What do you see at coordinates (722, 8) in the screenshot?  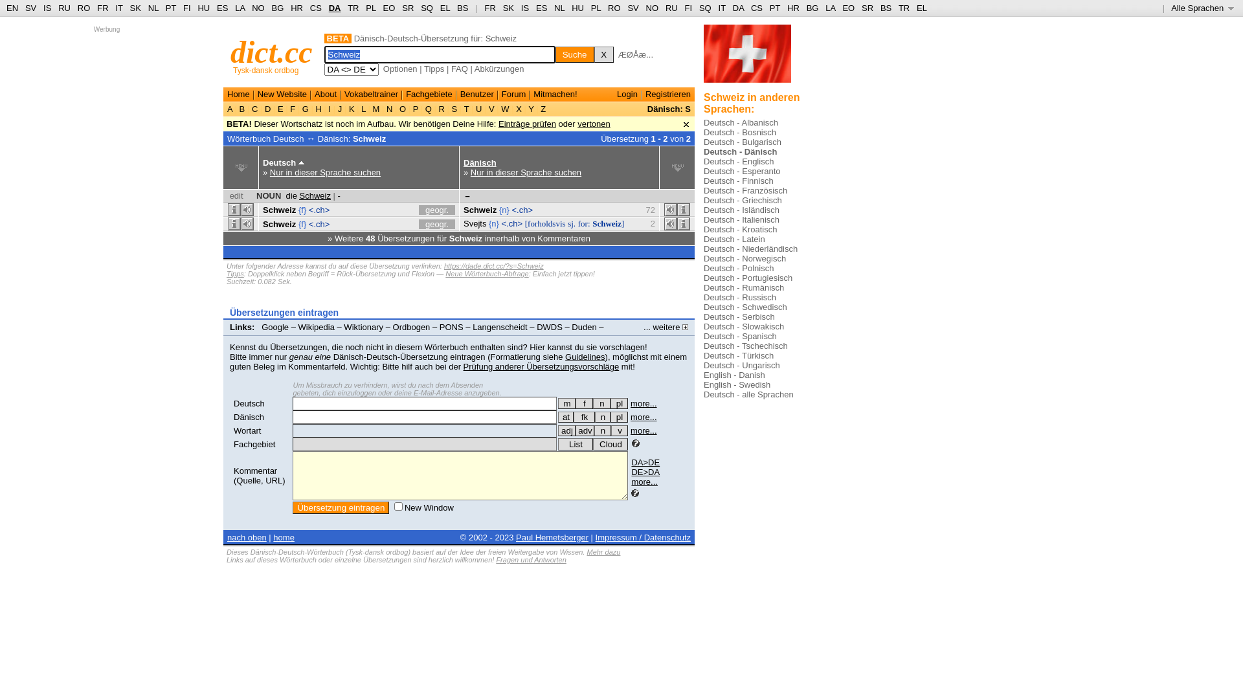 I see `IT` at bounding box center [722, 8].